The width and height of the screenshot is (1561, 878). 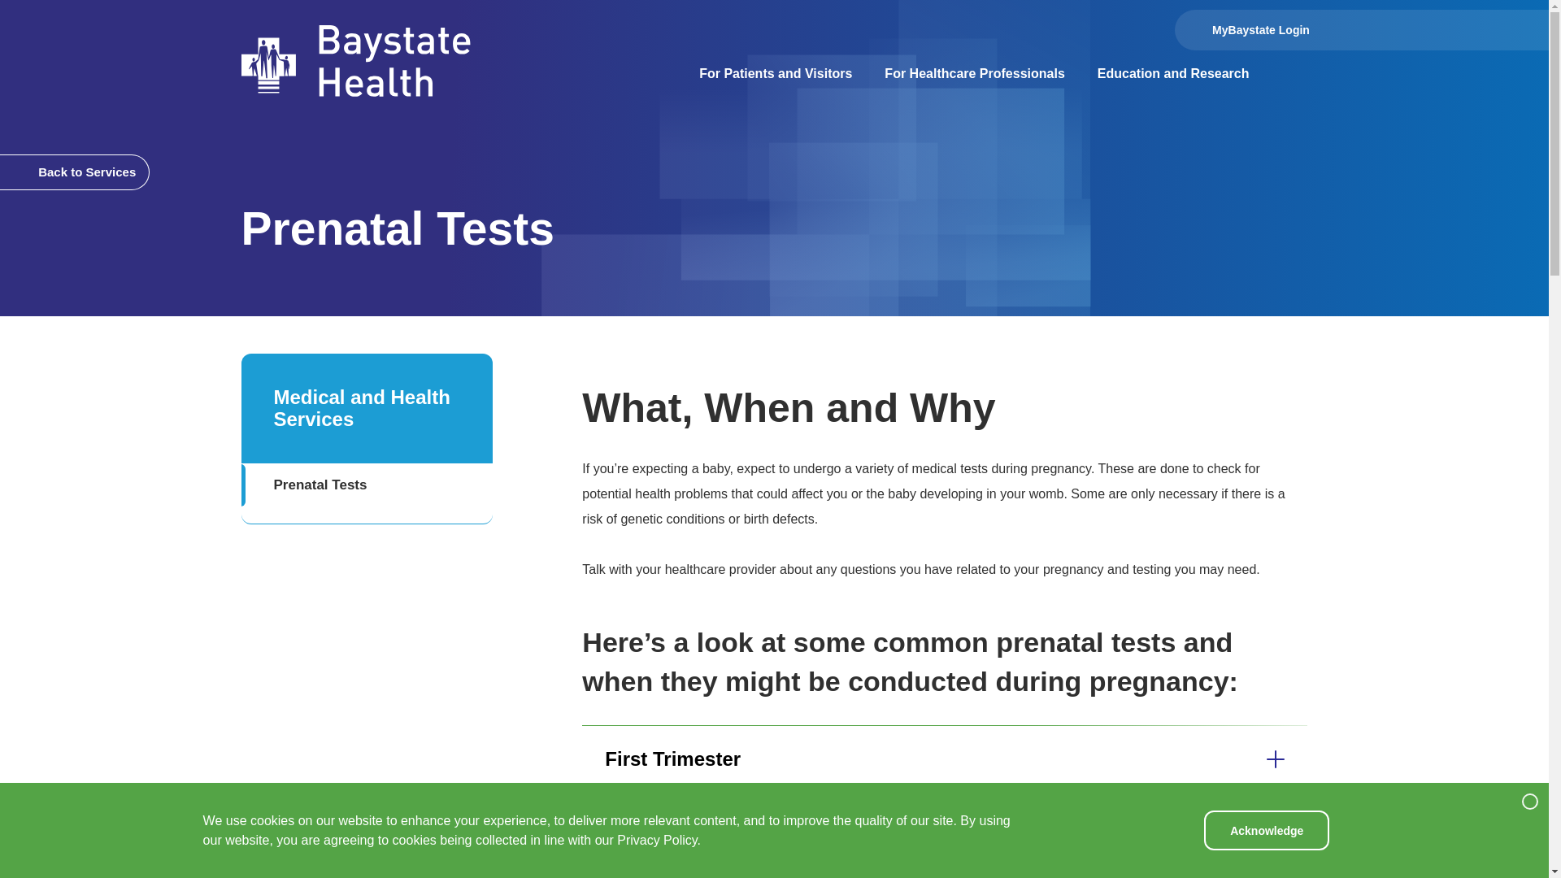 What do you see at coordinates (1267, 830) in the screenshot?
I see `Acknowledge` at bounding box center [1267, 830].